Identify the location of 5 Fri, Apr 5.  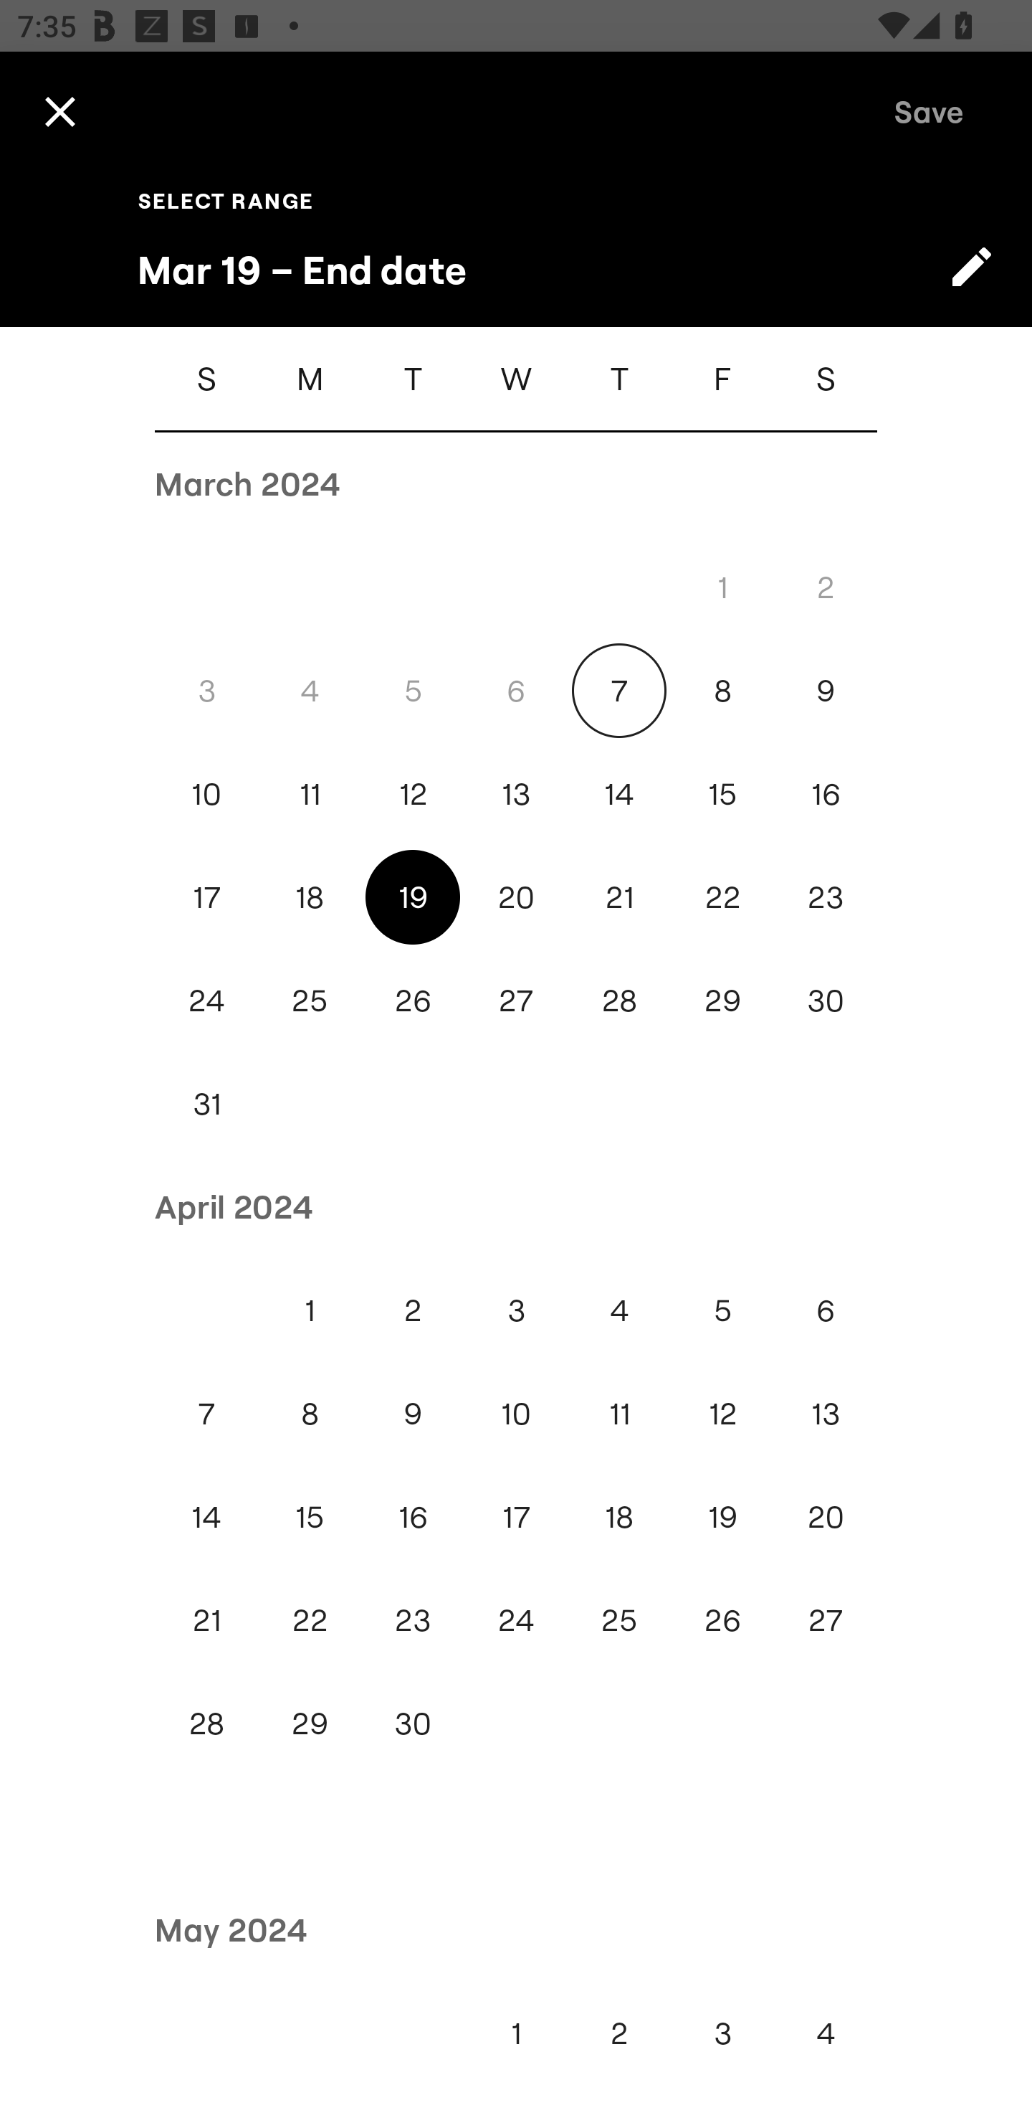
(722, 1311).